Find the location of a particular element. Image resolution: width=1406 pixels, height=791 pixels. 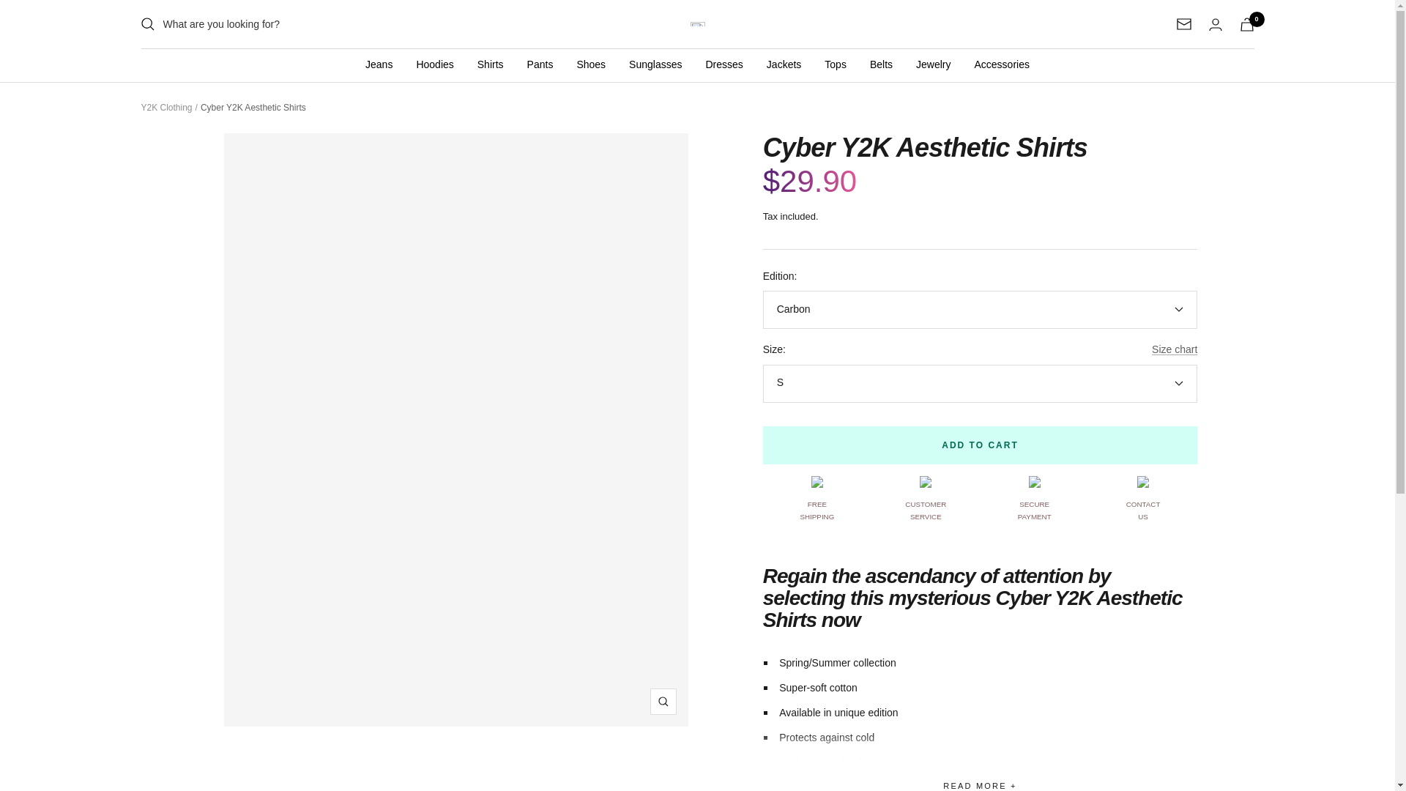

0 is located at coordinates (1246, 24).